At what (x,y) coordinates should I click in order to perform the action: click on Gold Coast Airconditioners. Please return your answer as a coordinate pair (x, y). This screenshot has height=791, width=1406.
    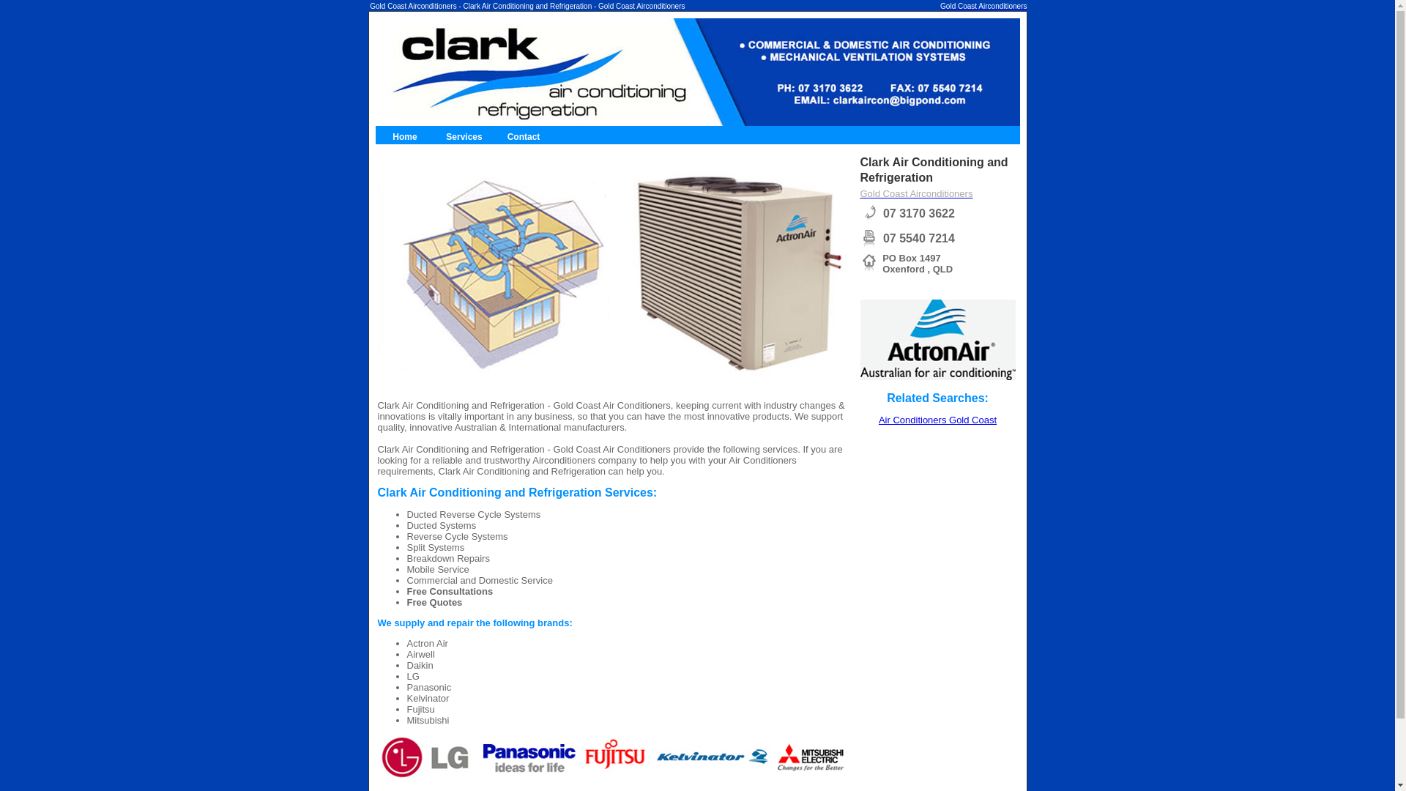
    Looking at the image, I should click on (983, 6).